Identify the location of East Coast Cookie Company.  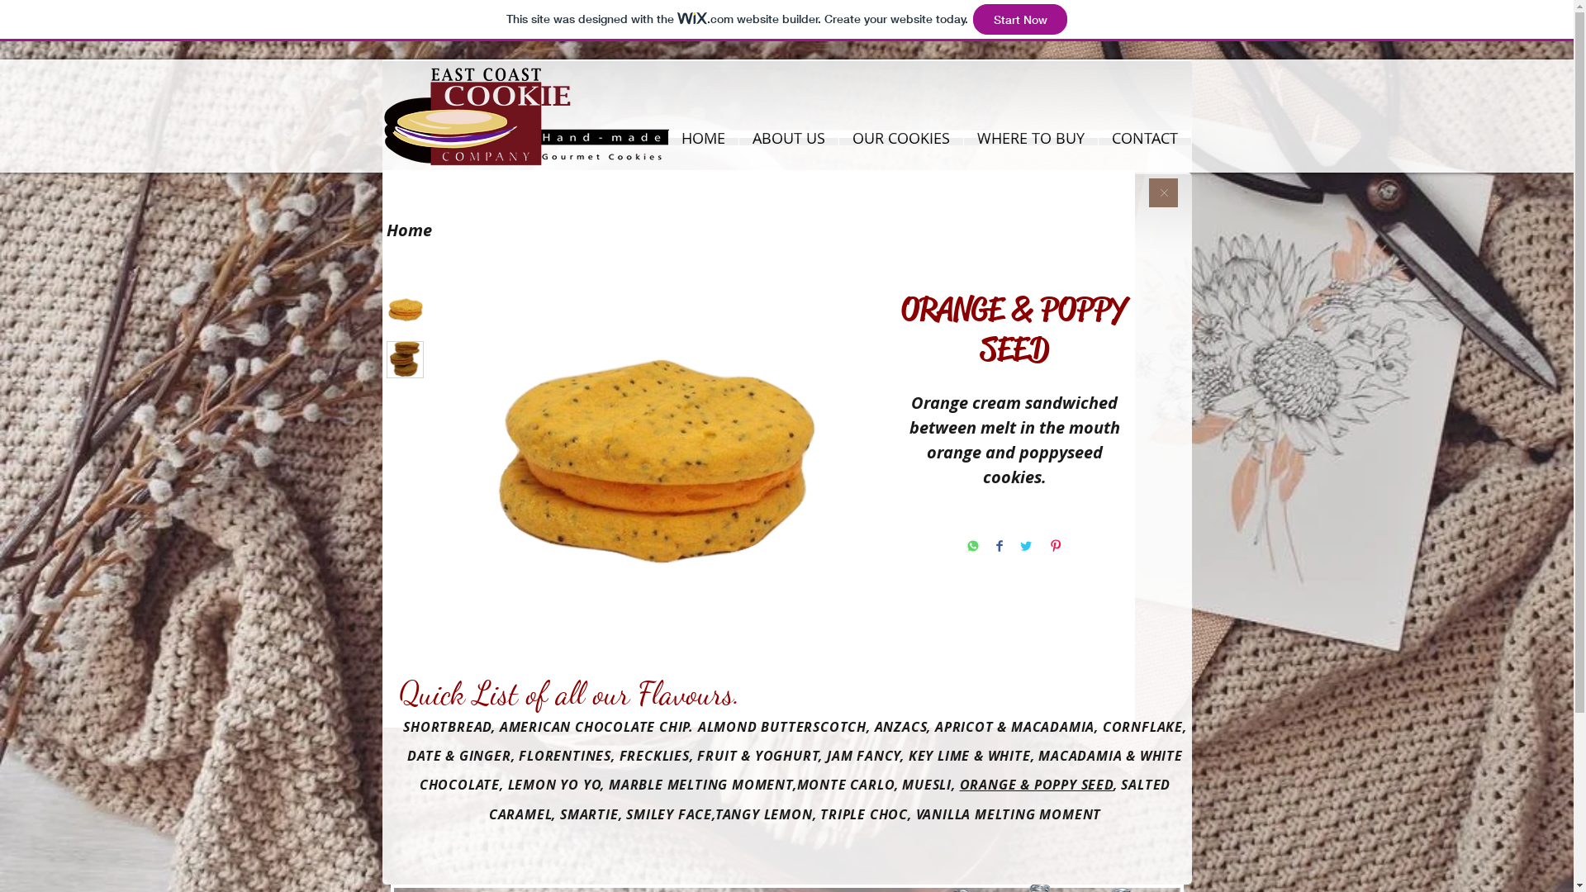
(53, 13).